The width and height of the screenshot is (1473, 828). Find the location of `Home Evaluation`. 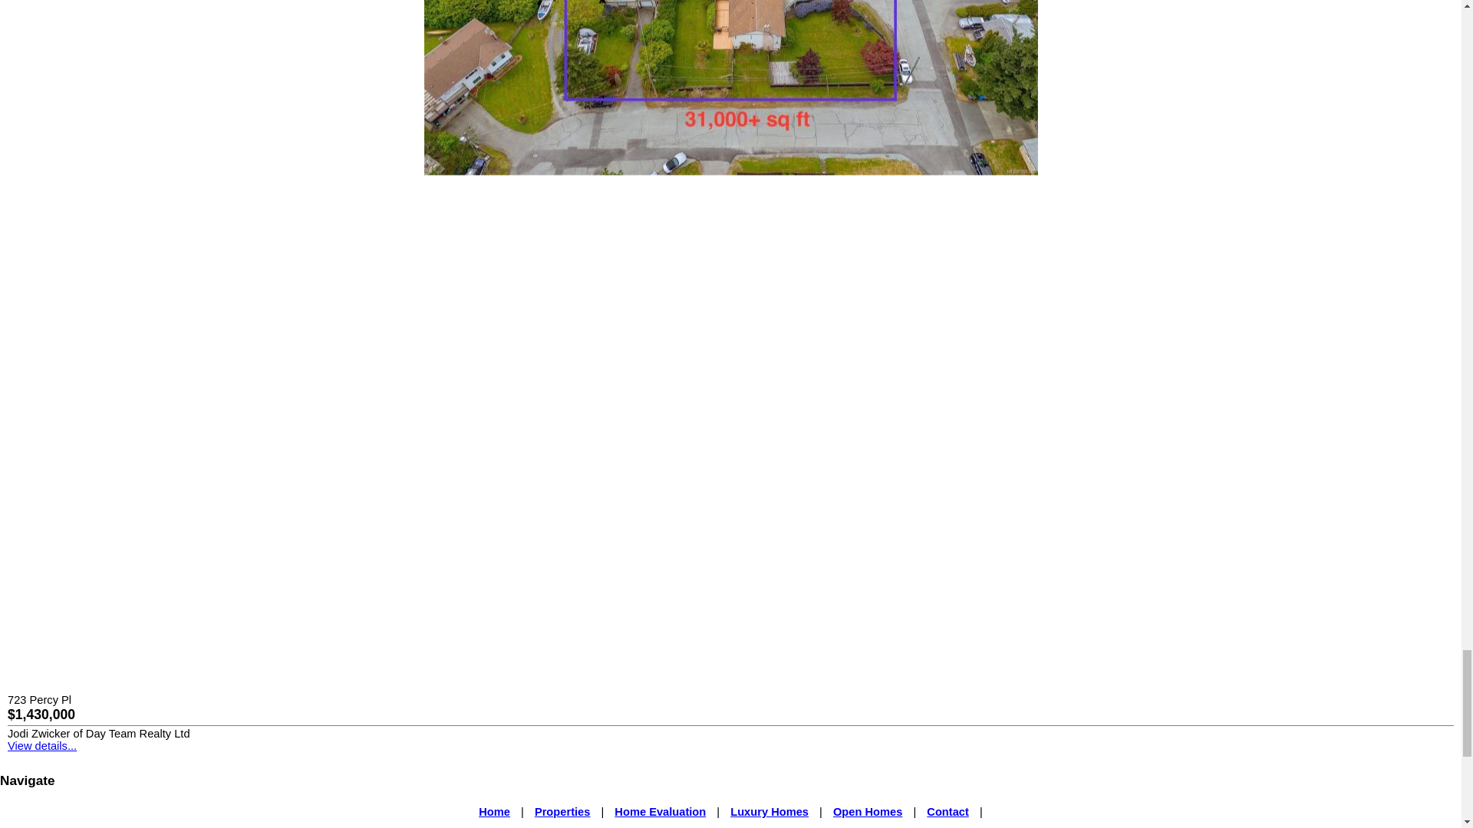

Home Evaluation is located at coordinates (660, 811).